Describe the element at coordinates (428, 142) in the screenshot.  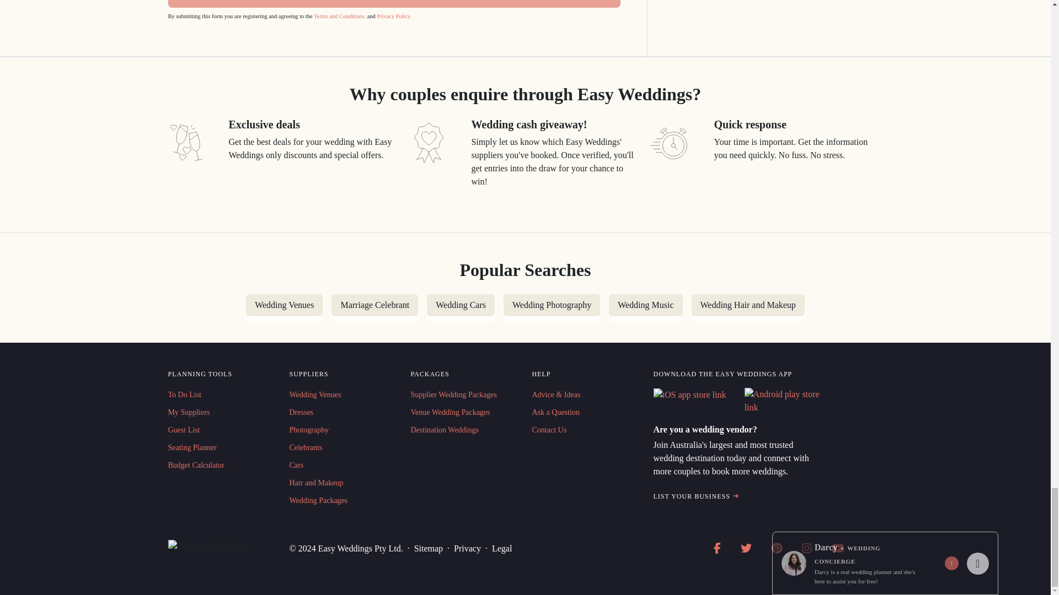
I see `giveaway` at that location.